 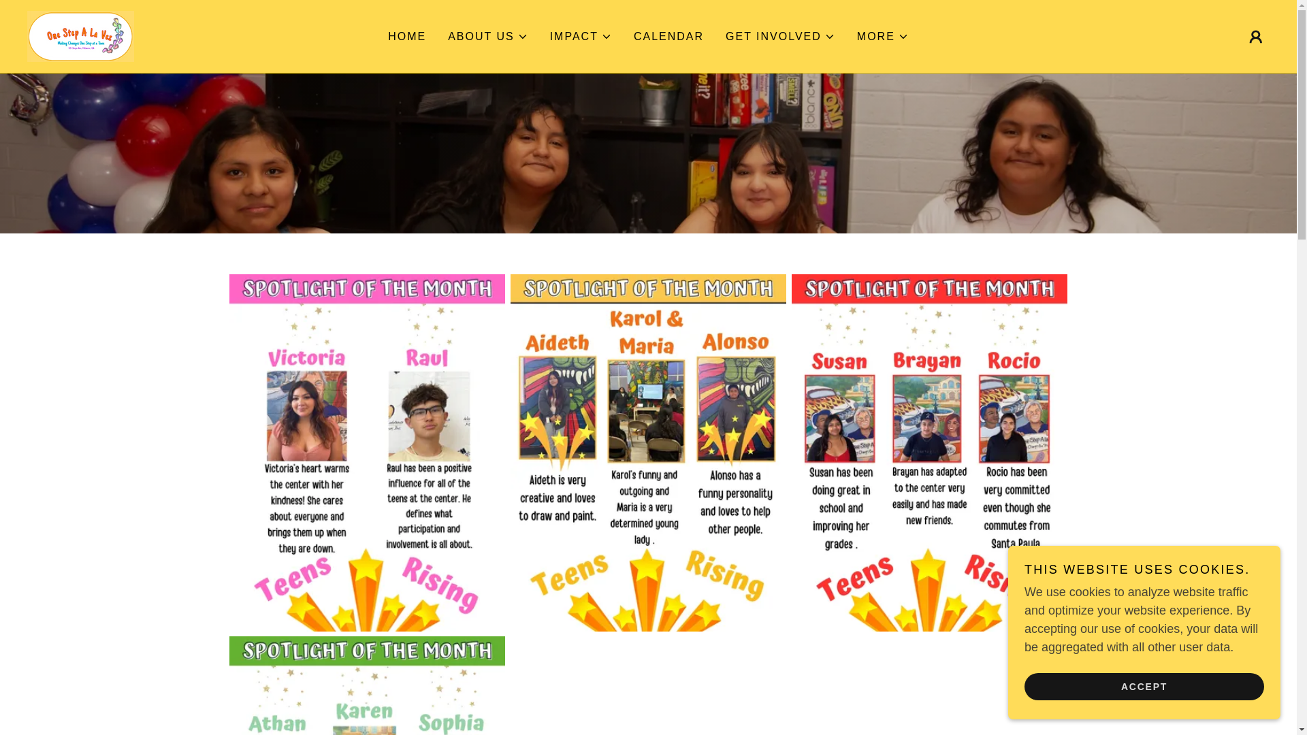 I want to click on HOME, so click(x=407, y=37).